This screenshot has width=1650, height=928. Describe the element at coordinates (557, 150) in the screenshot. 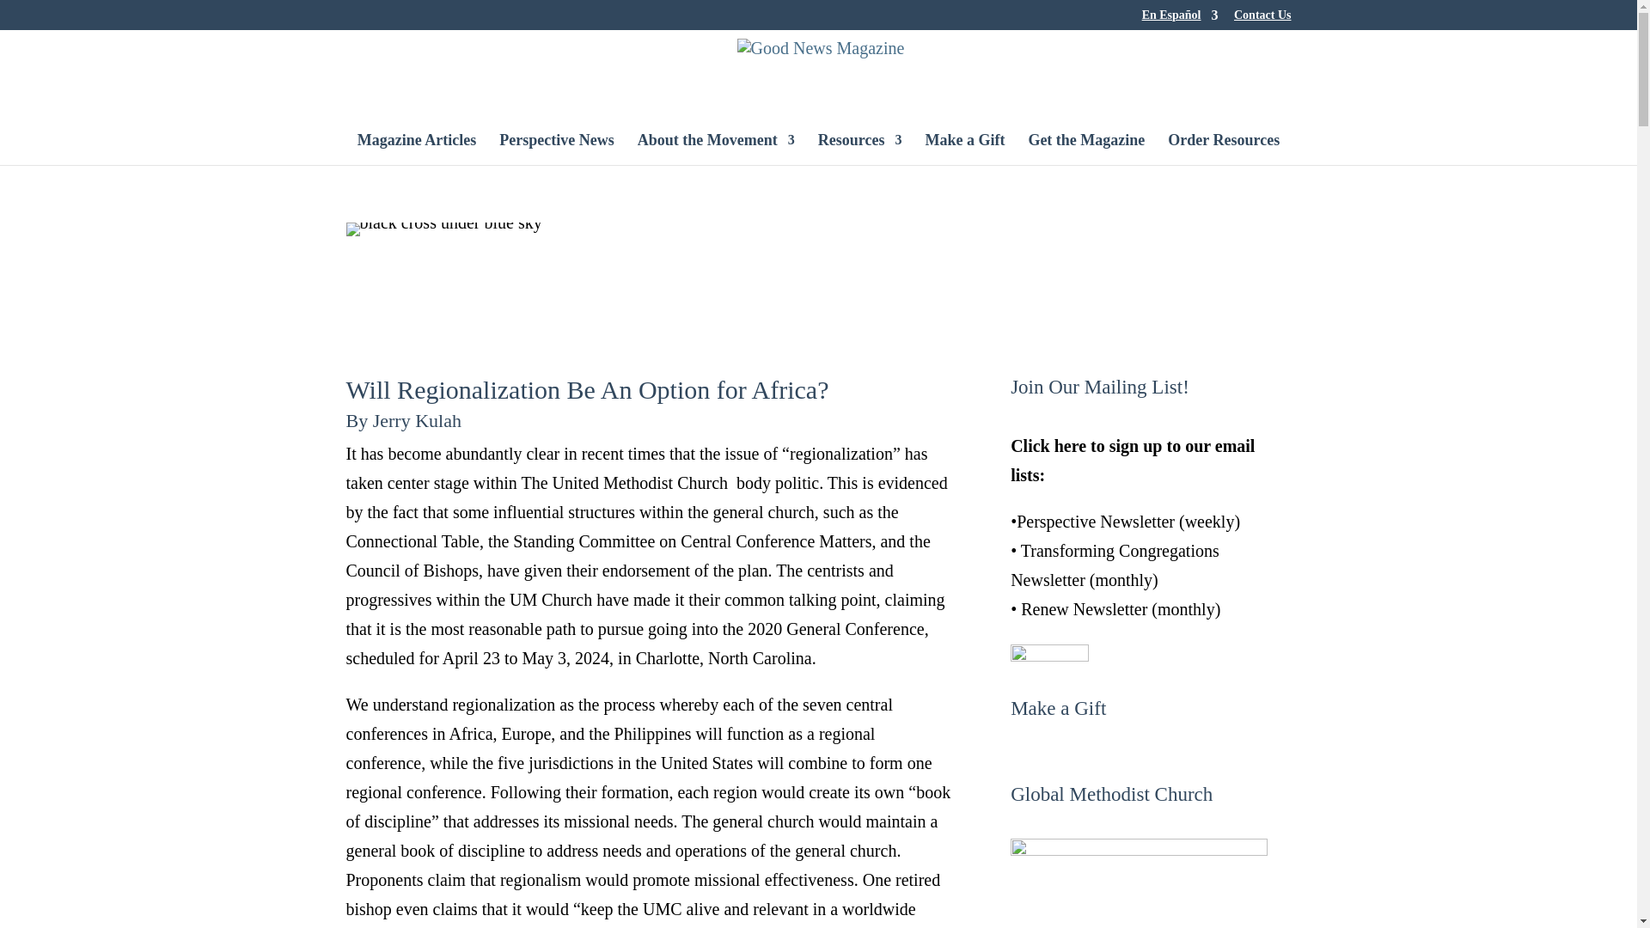

I see `Perspective News` at that location.